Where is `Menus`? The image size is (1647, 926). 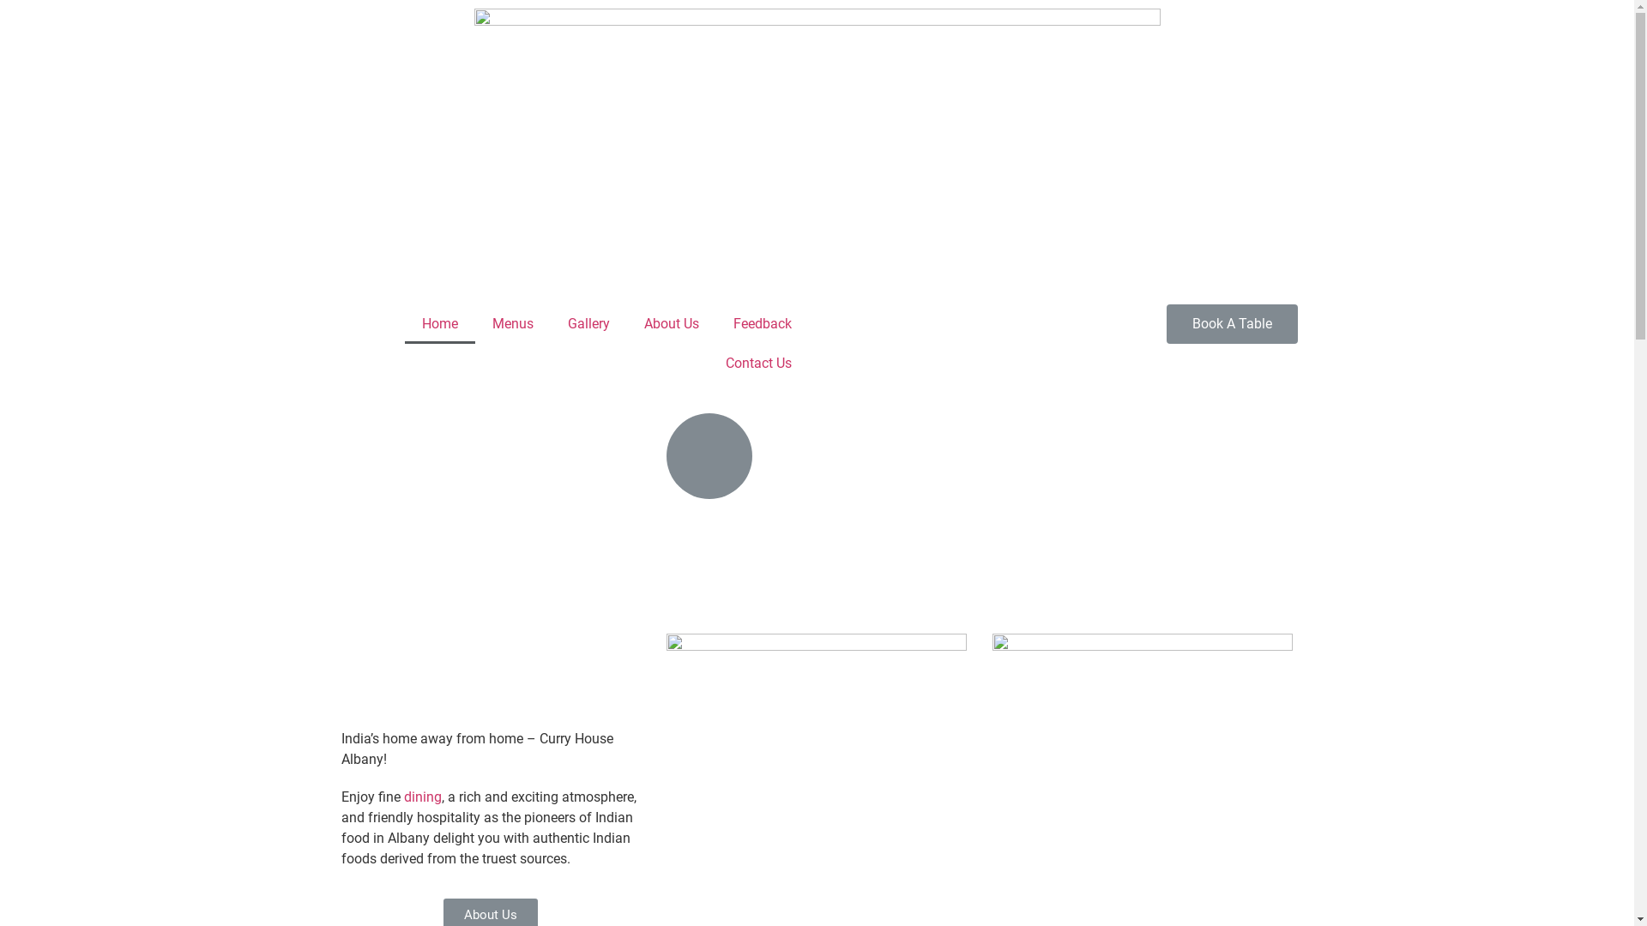 Menus is located at coordinates (513, 324).